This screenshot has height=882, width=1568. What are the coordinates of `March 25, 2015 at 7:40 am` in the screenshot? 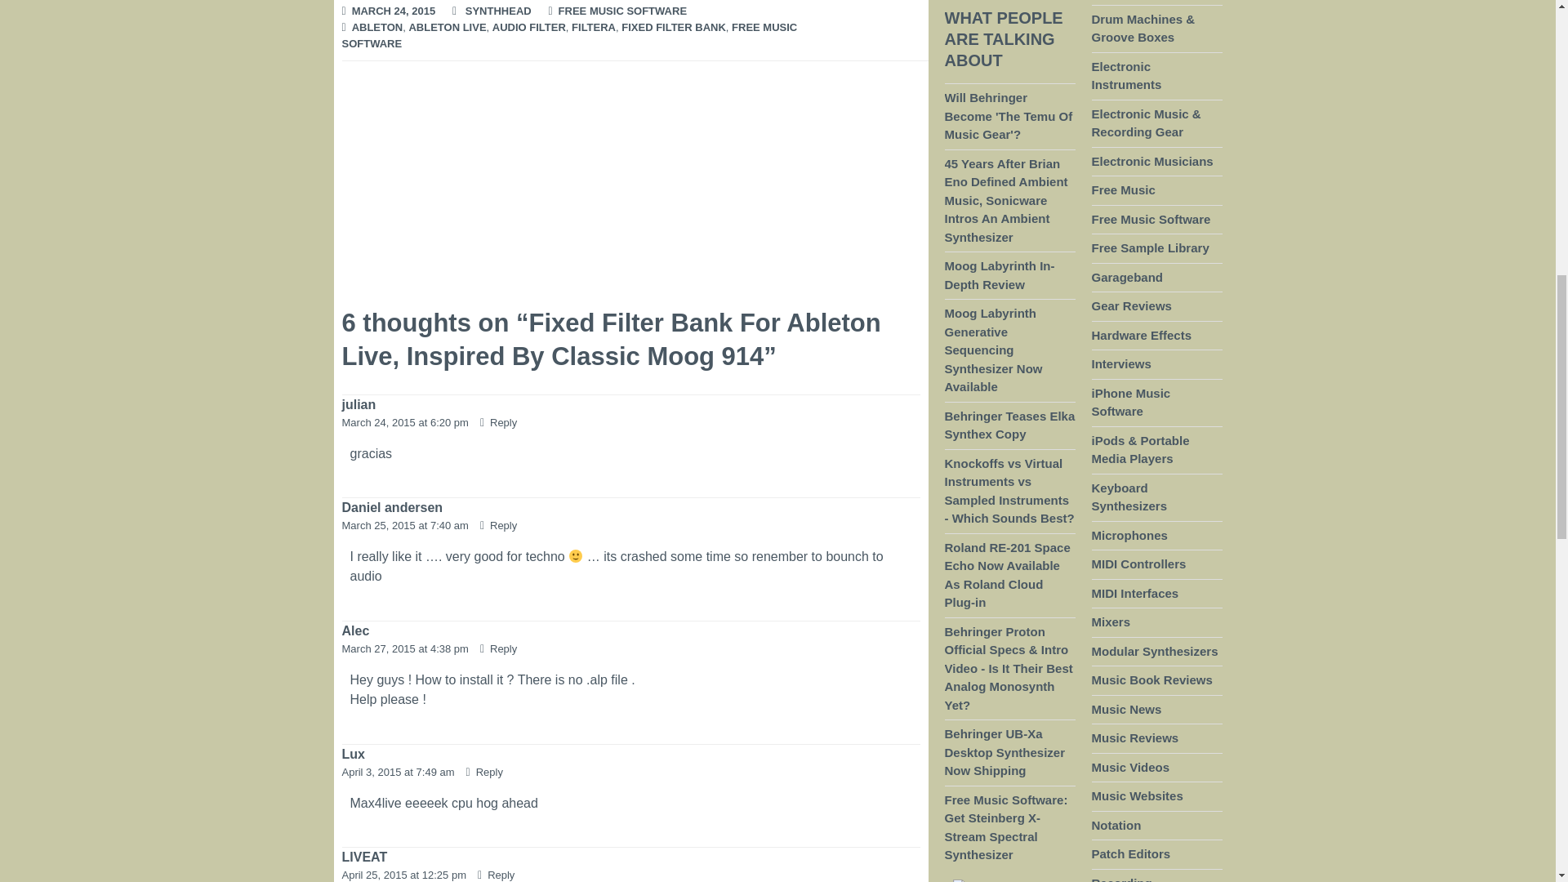 It's located at (407, 526).